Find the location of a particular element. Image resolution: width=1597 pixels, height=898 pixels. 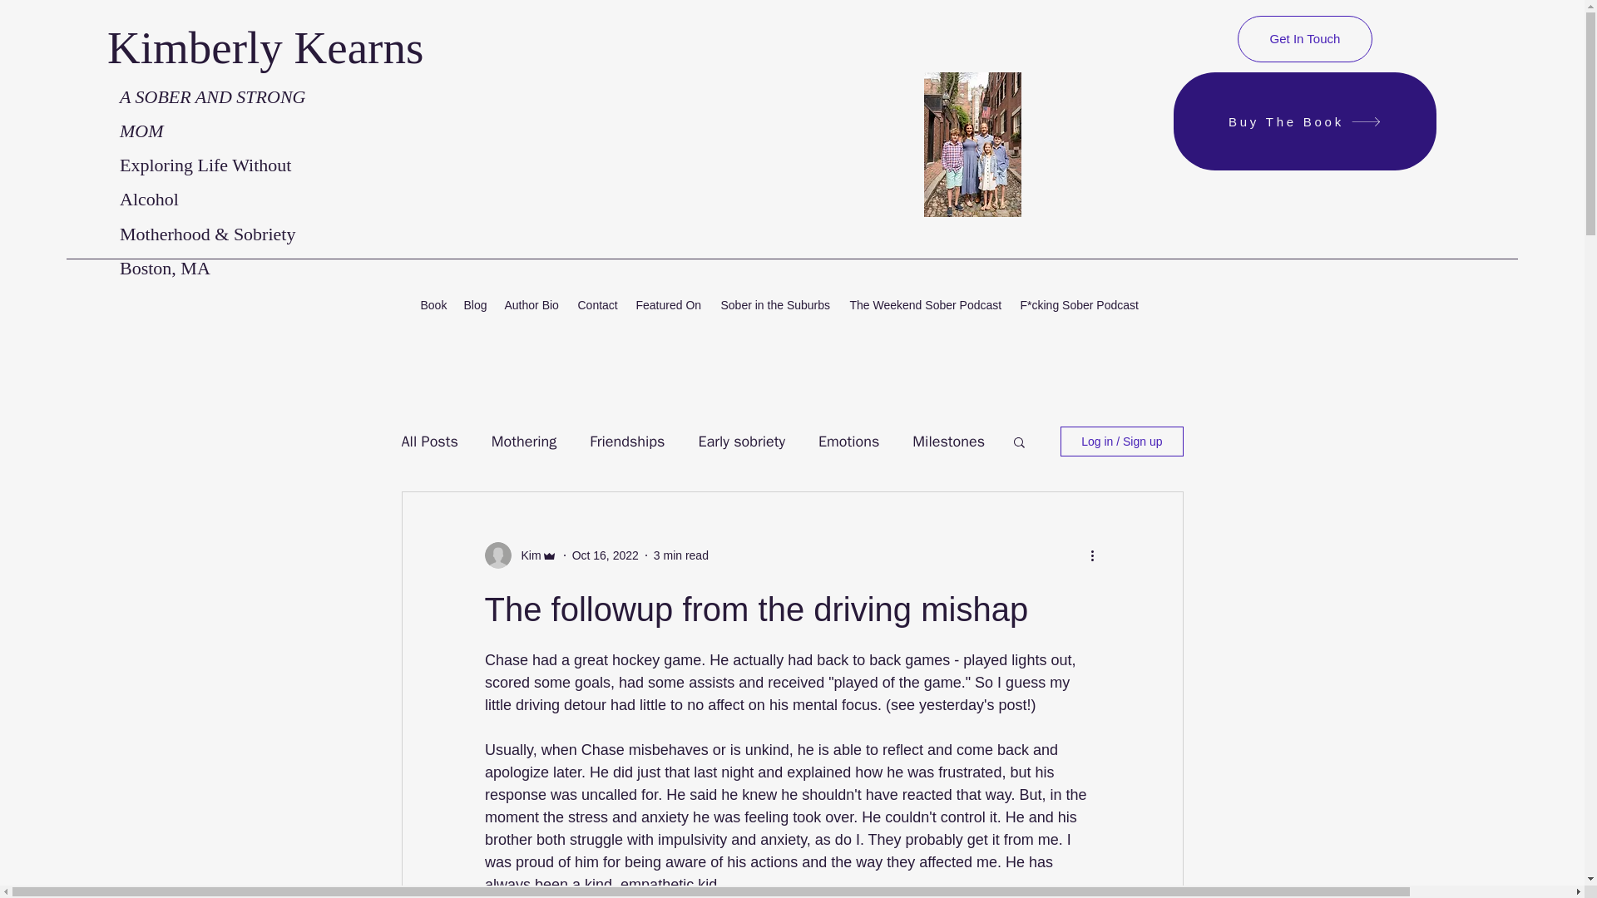

Kim  is located at coordinates (526, 555).